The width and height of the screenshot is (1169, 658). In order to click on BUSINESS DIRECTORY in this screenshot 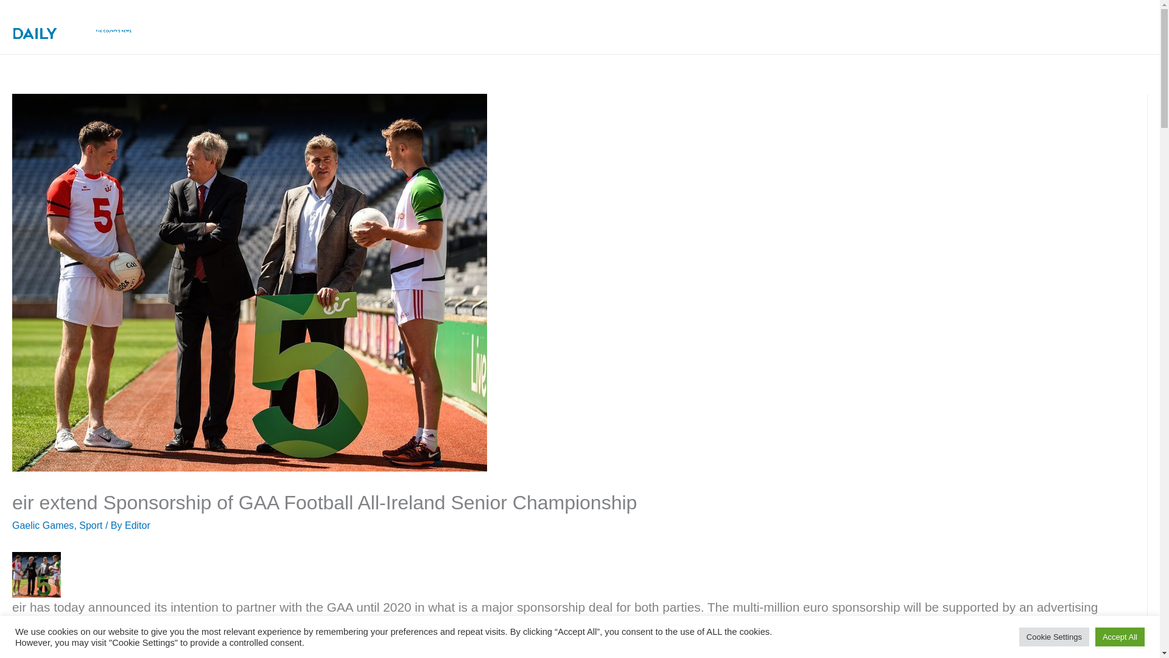, I will do `click(933, 27)`.